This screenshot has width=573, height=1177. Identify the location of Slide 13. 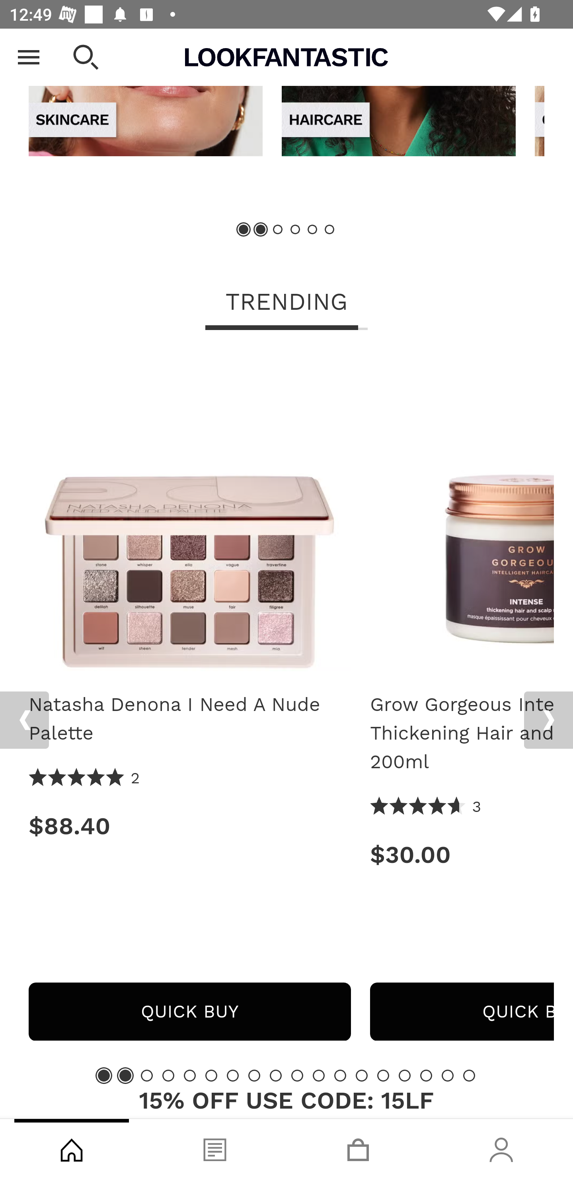
(362, 1075).